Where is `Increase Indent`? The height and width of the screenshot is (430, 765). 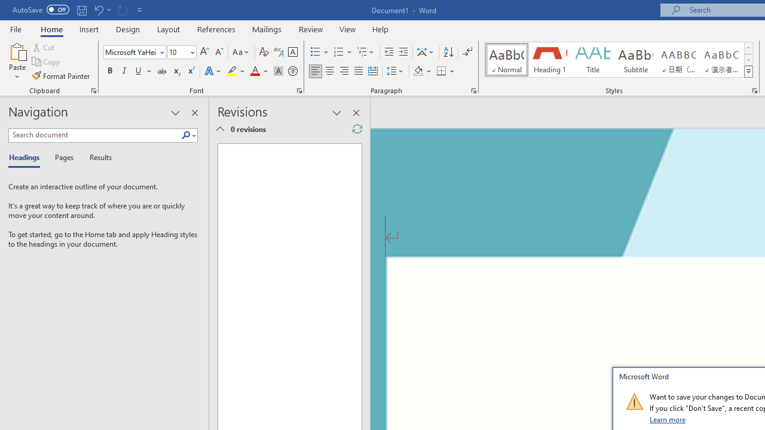 Increase Indent is located at coordinates (403, 53).